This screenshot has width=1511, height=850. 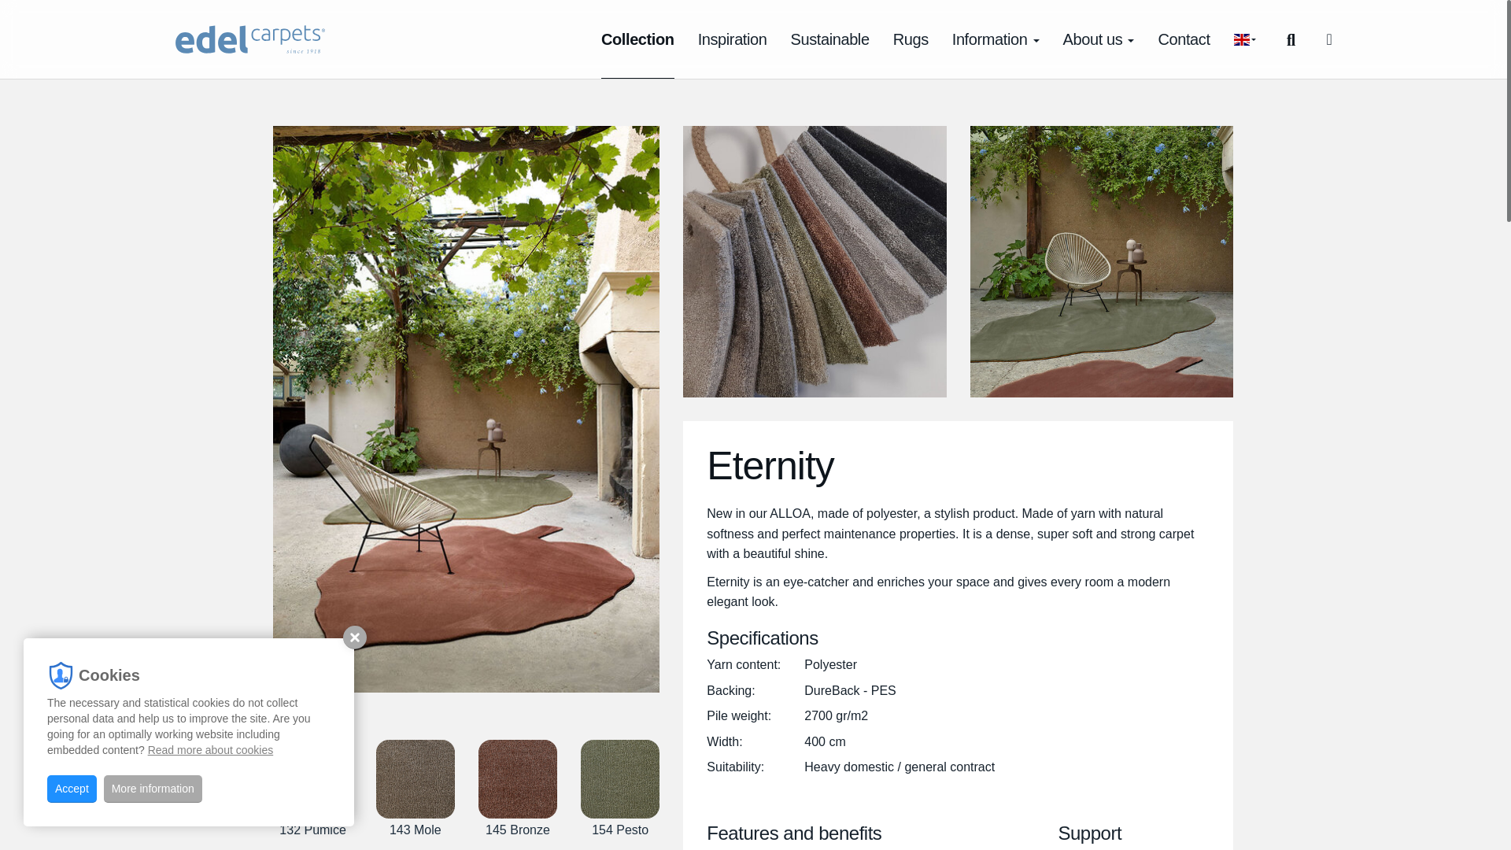 What do you see at coordinates (732, 39) in the screenshot?
I see `Inspiration` at bounding box center [732, 39].